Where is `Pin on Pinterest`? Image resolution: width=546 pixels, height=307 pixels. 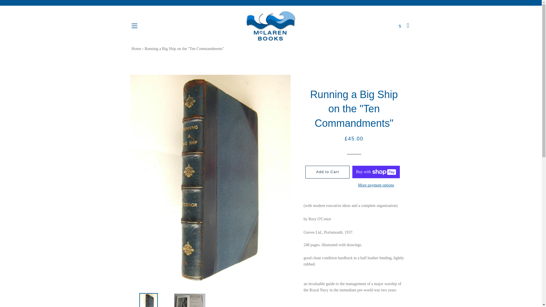 Pin on Pinterest is located at coordinates (373, 306).